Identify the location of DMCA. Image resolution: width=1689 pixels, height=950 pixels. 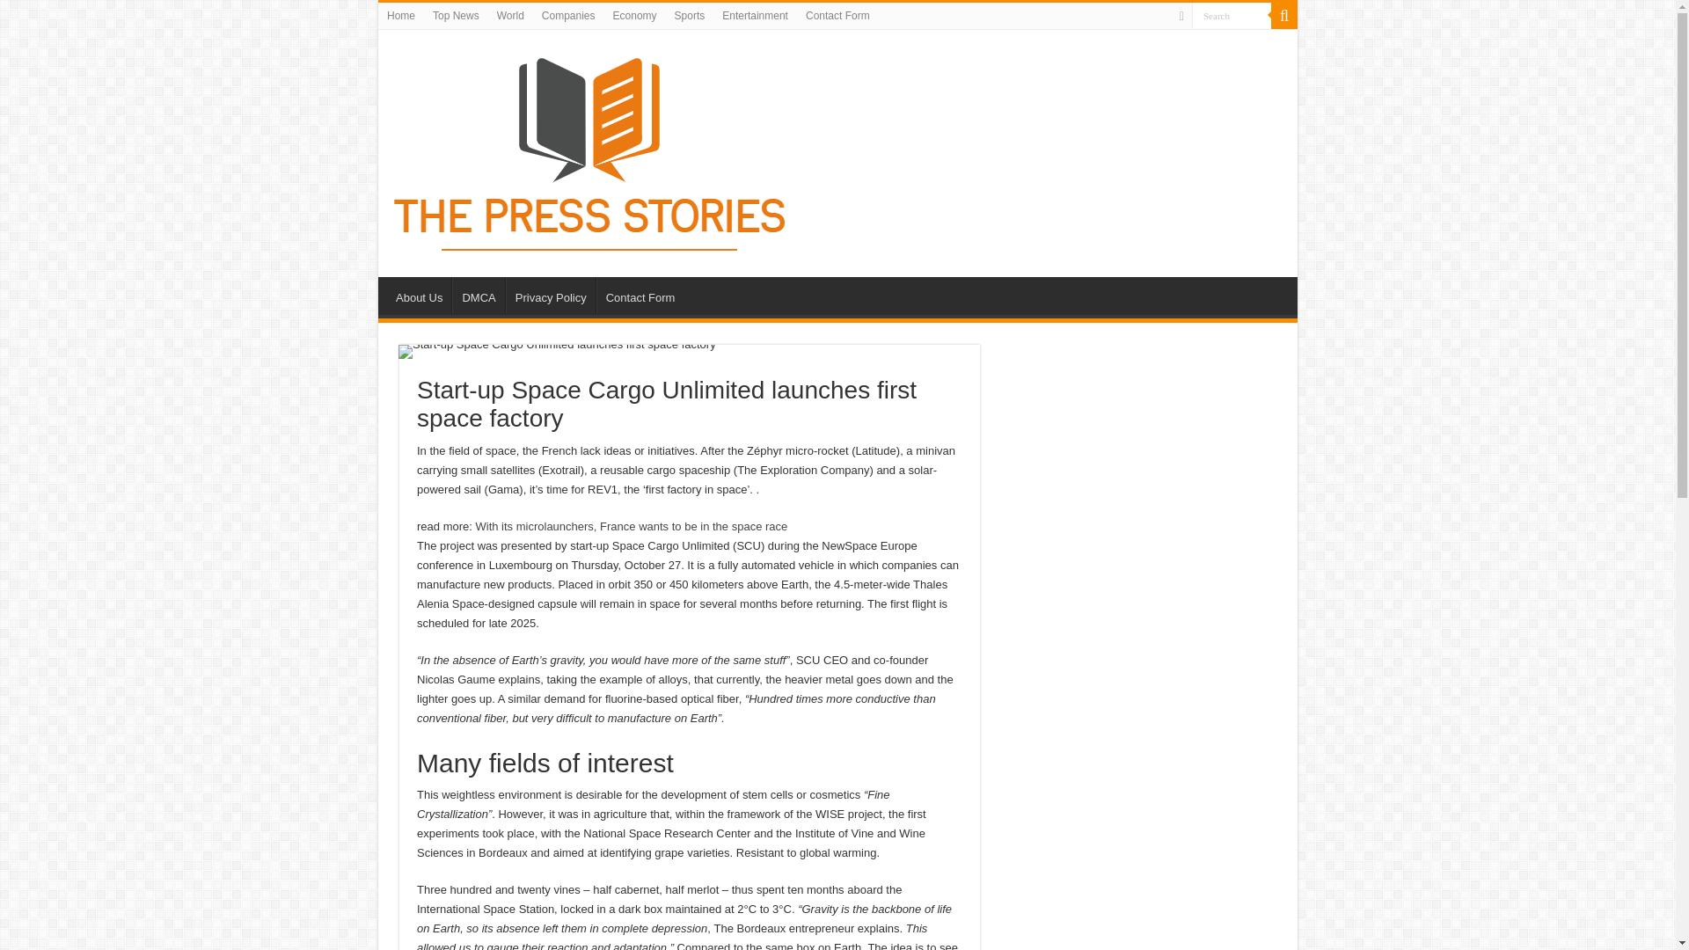
(478, 296).